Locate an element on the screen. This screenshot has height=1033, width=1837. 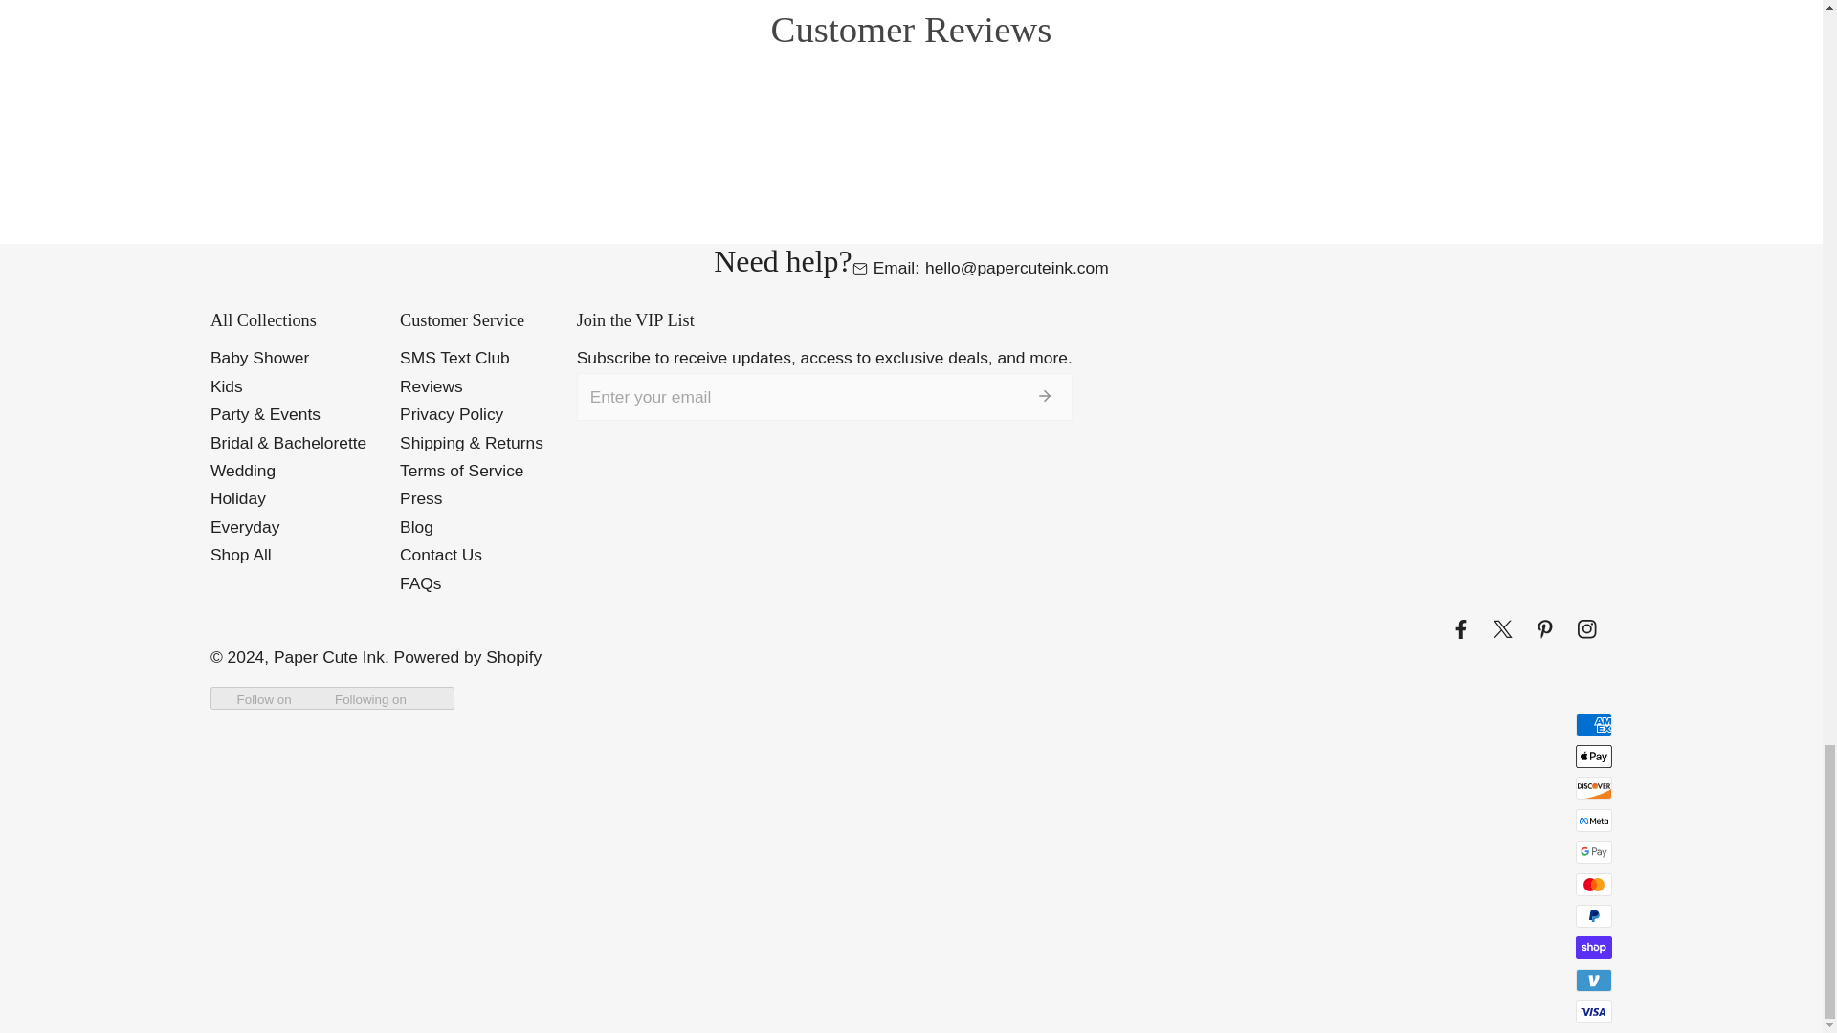
Pinterest is located at coordinates (1549, 628).